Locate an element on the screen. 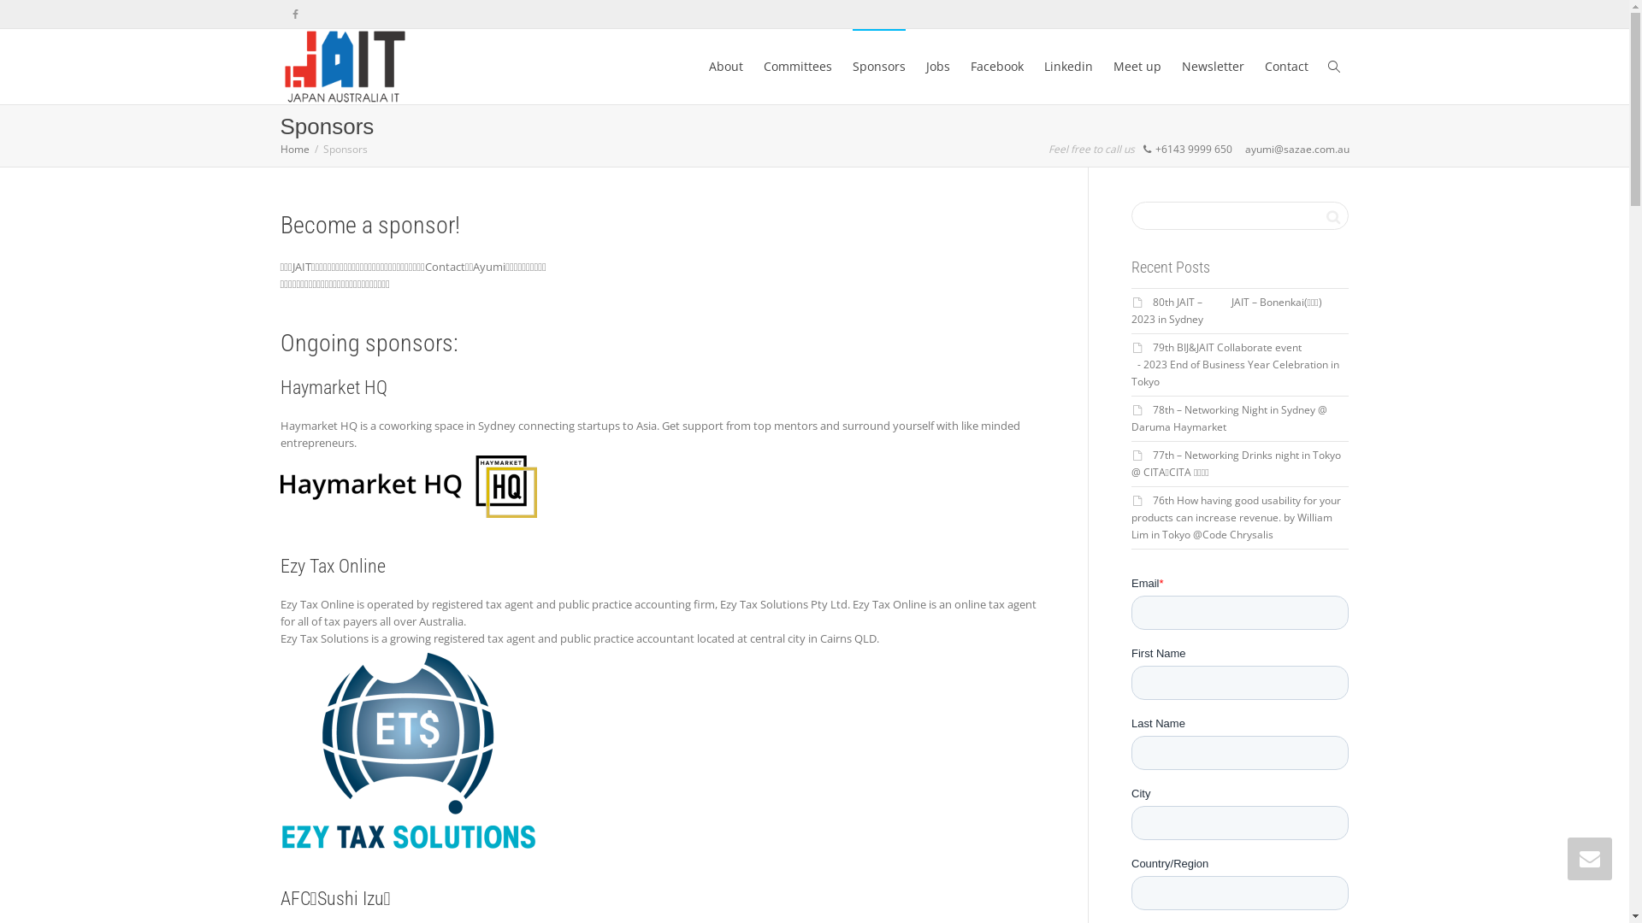 The image size is (1642, 923). About is located at coordinates (725, 67).